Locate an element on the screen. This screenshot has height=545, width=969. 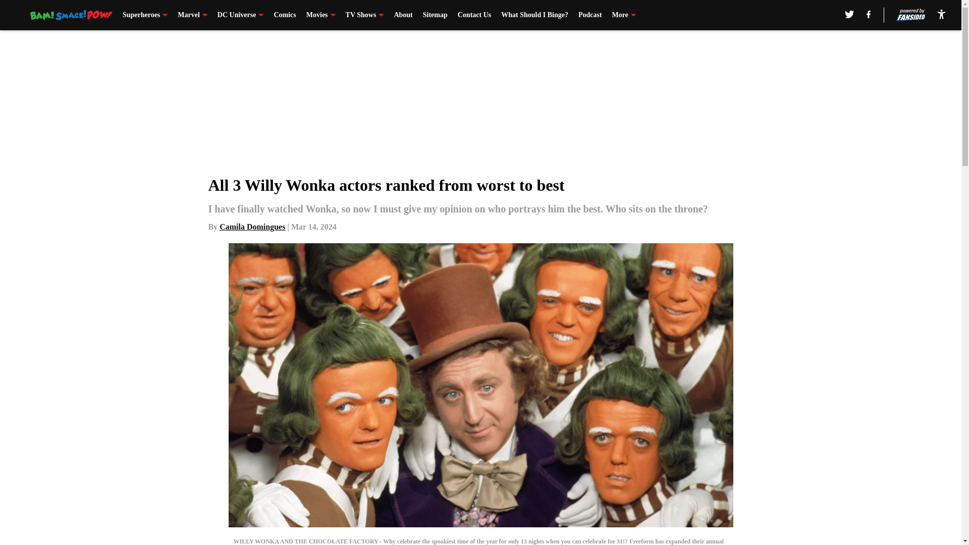
More is located at coordinates (624, 15).